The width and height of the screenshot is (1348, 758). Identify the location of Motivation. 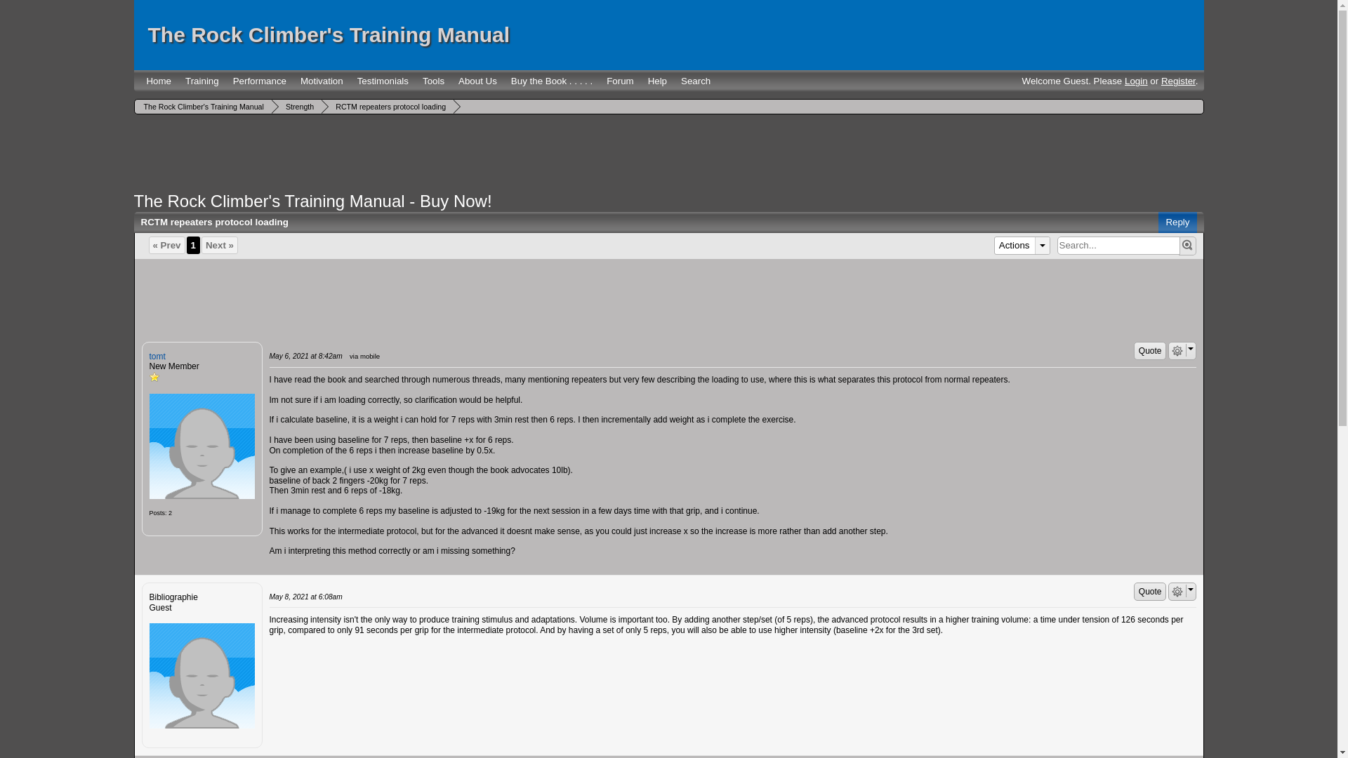
(322, 81).